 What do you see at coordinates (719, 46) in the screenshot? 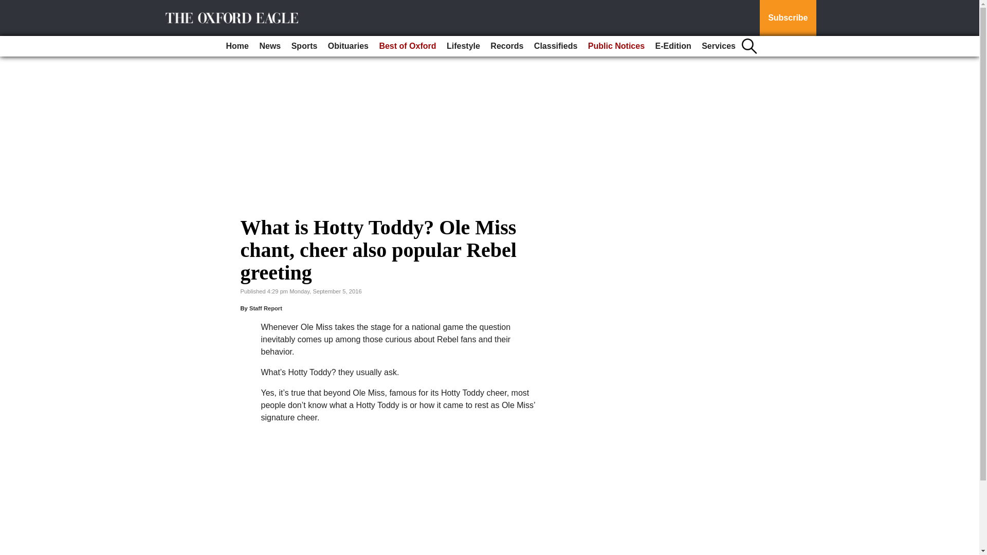
I see `Services` at bounding box center [719, 46].